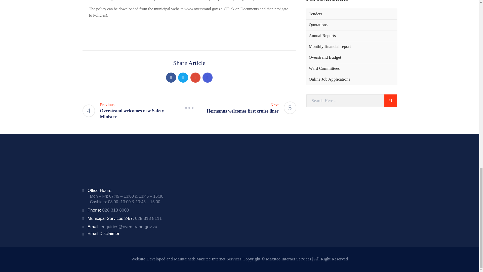 This screenshot has width=483, height=272. Describe the element at coordinates (207, 78) in the screenshot. I see `Linkedin` at that location.